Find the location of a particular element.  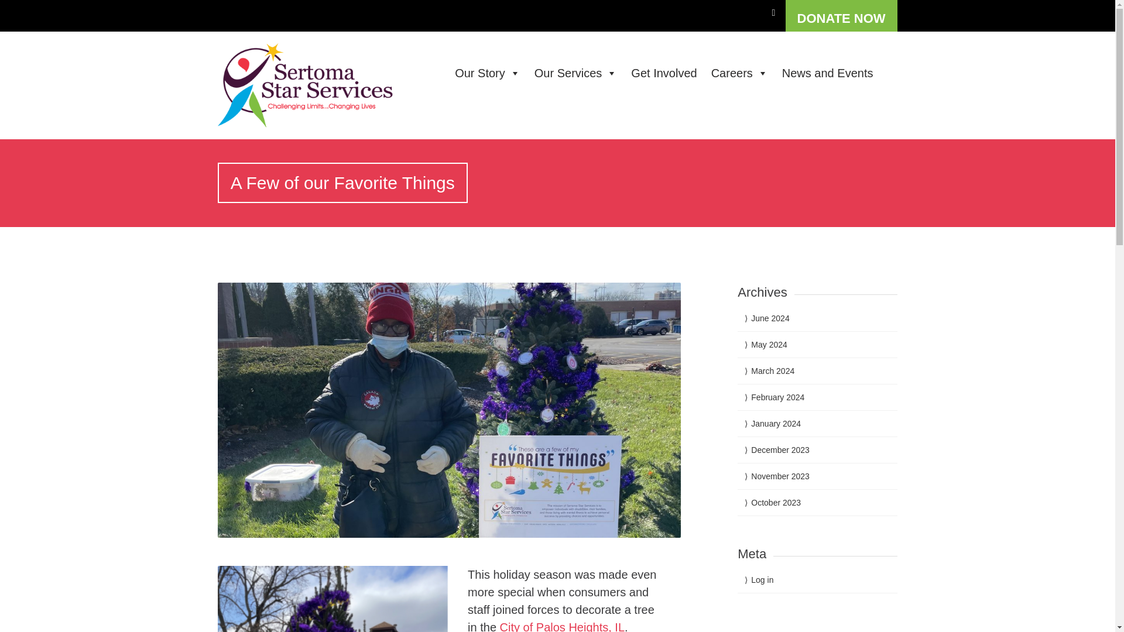

News and Events is located at coordinates (822, 73).